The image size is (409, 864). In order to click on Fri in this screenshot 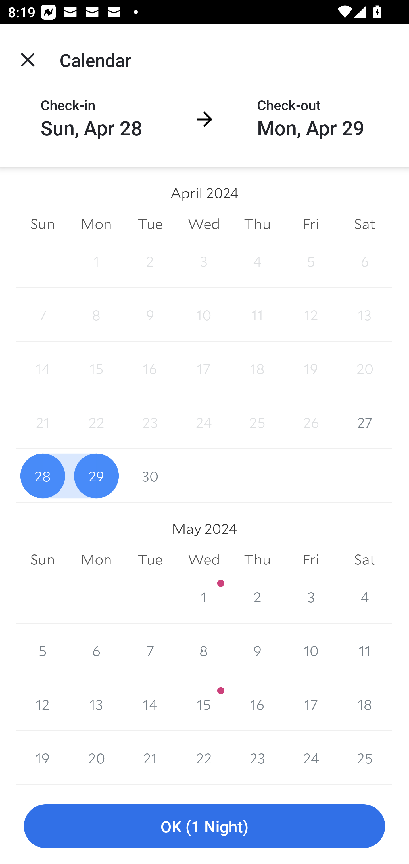, I will do `click(311, 223)`.